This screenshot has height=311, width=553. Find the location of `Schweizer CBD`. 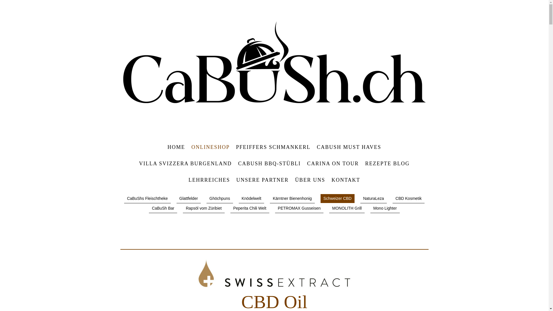

Schweizer CBD is located at coordinates (338, 199).